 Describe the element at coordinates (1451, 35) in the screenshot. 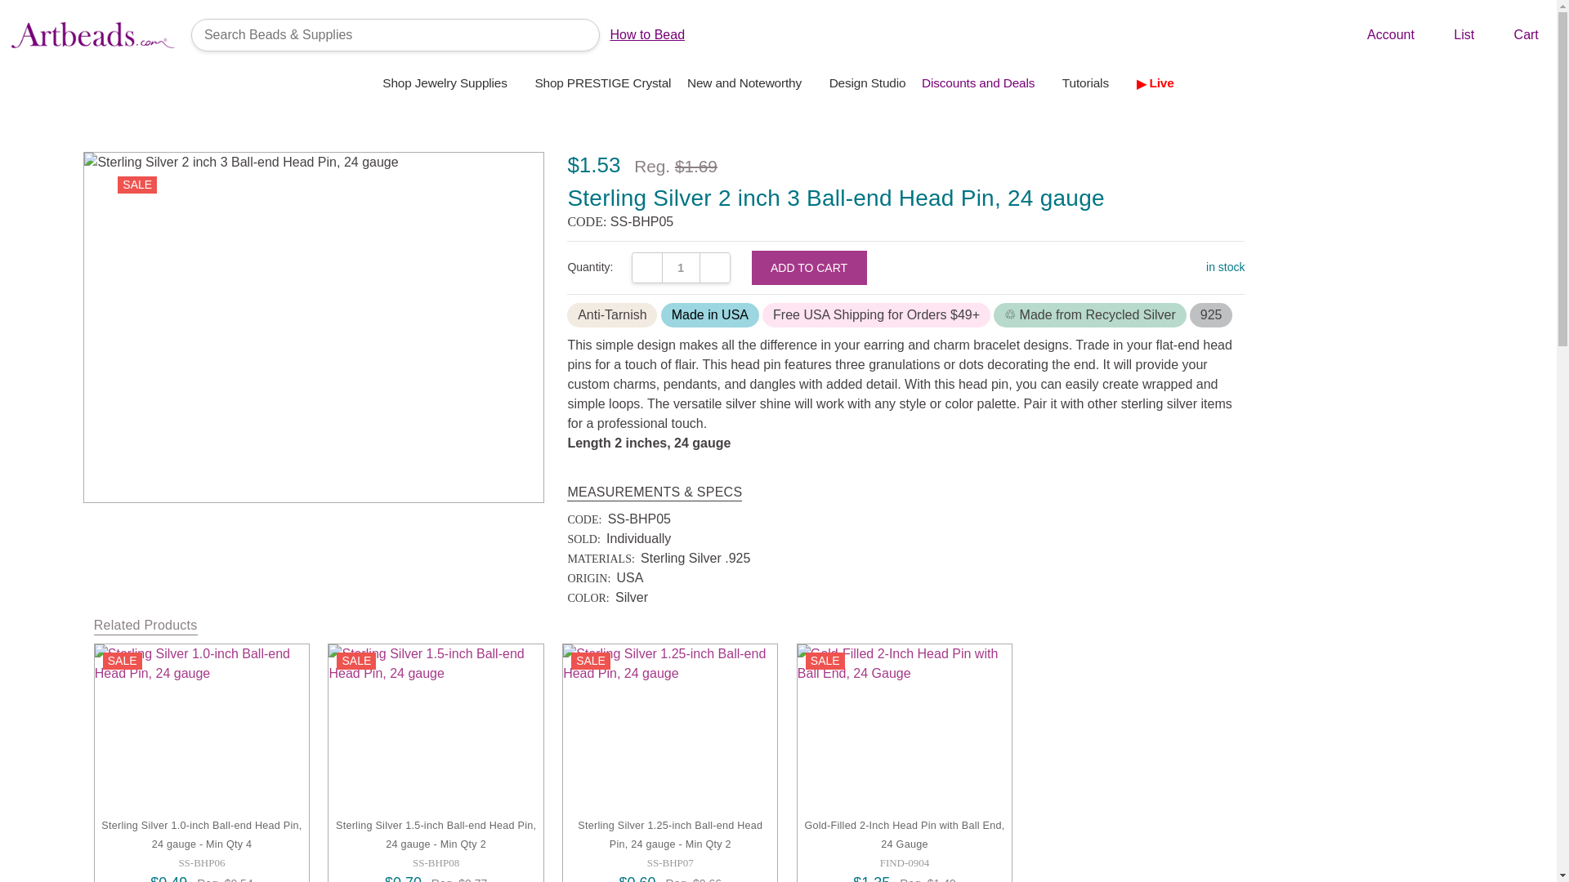

I see `List` at that location.